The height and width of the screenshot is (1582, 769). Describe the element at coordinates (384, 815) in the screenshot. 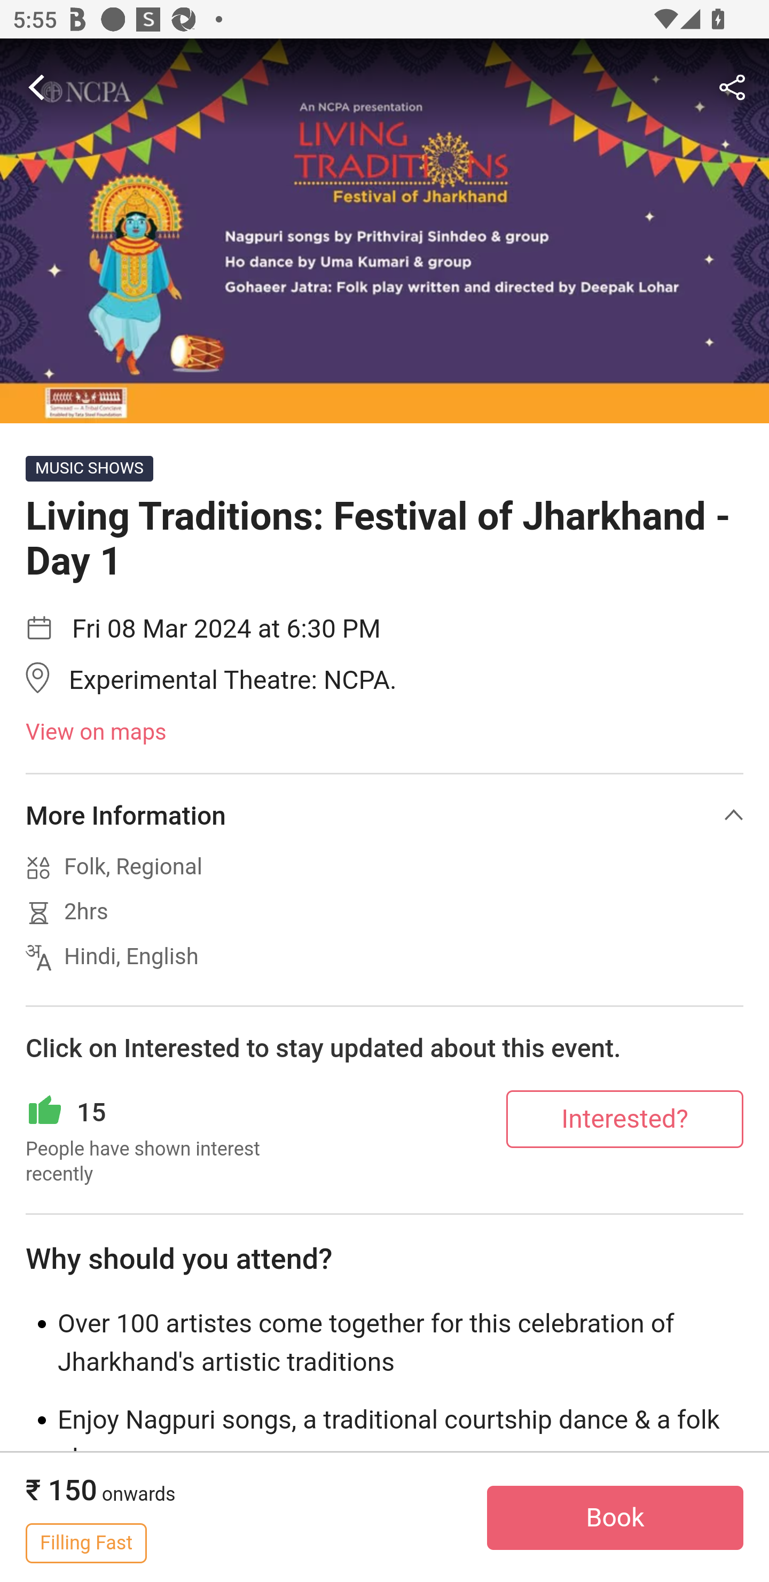

I see `More Information` at that location.